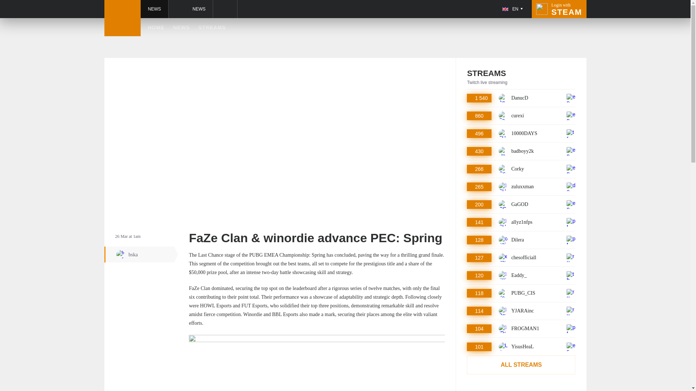 The width and height of the screenshot is (696, 391). Describe the element at coordinates (521, 98) in the screenshot. I see `bska` at that location.